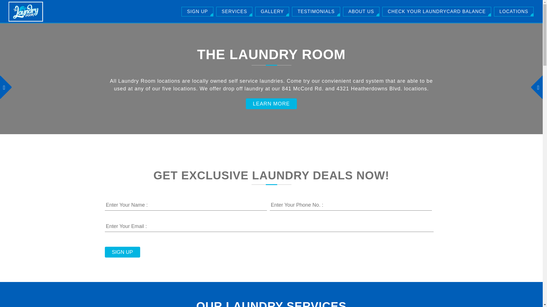 The width and height of the screenshot is (547, 307). Describe the element at coordinates (234, 11) in the screenshot. I see `SERVICES` at that location.